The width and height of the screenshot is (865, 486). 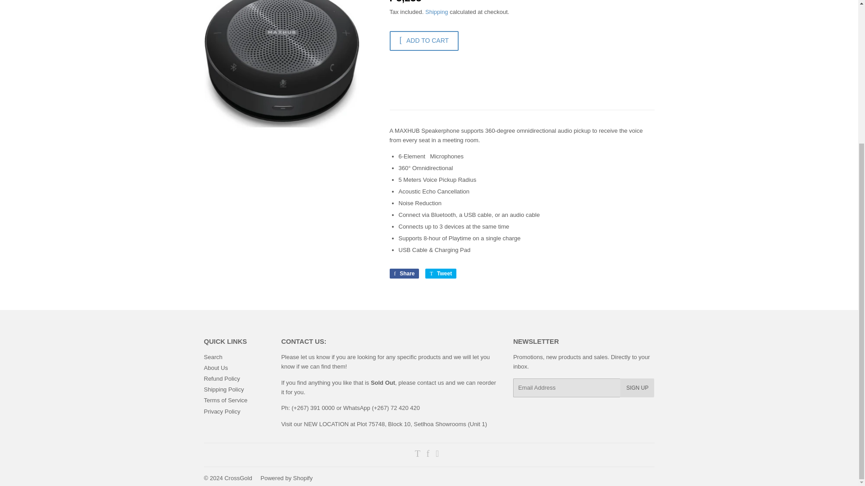 What do you see at coordinates (441, 274) in the screenshot?
I see `Tweet on Twitter` at bounding box center [441, 274].